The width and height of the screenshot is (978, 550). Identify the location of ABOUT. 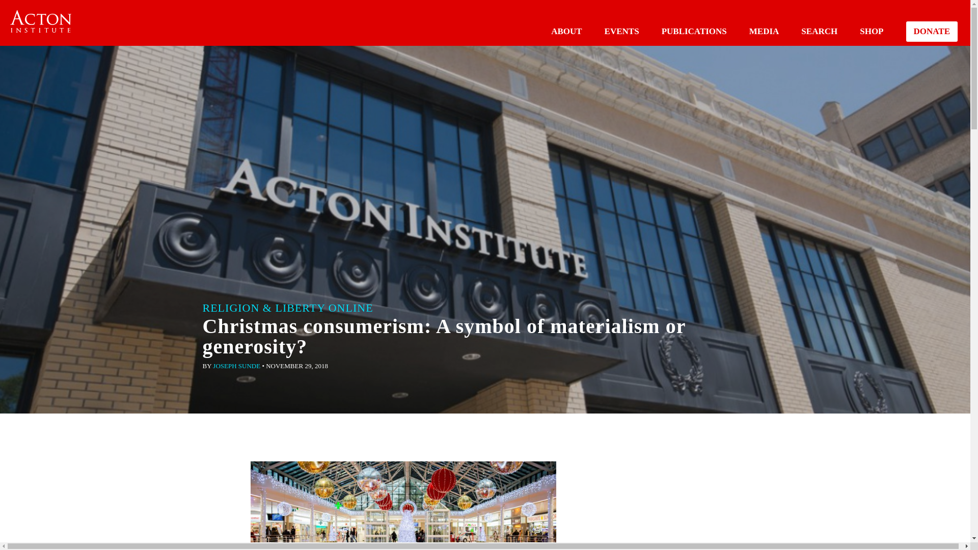
(566, 31).